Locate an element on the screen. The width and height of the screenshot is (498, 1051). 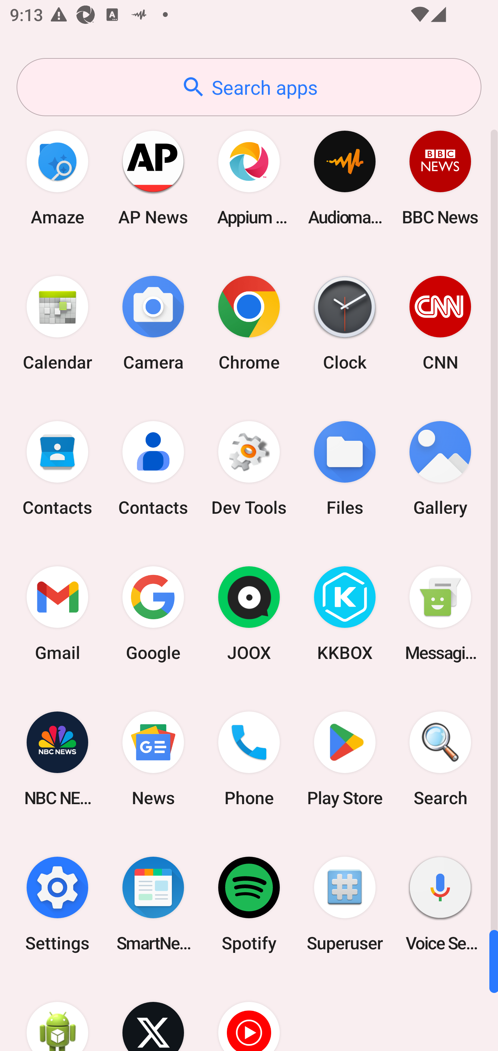
Amaze is located at coordinates (57, 178).